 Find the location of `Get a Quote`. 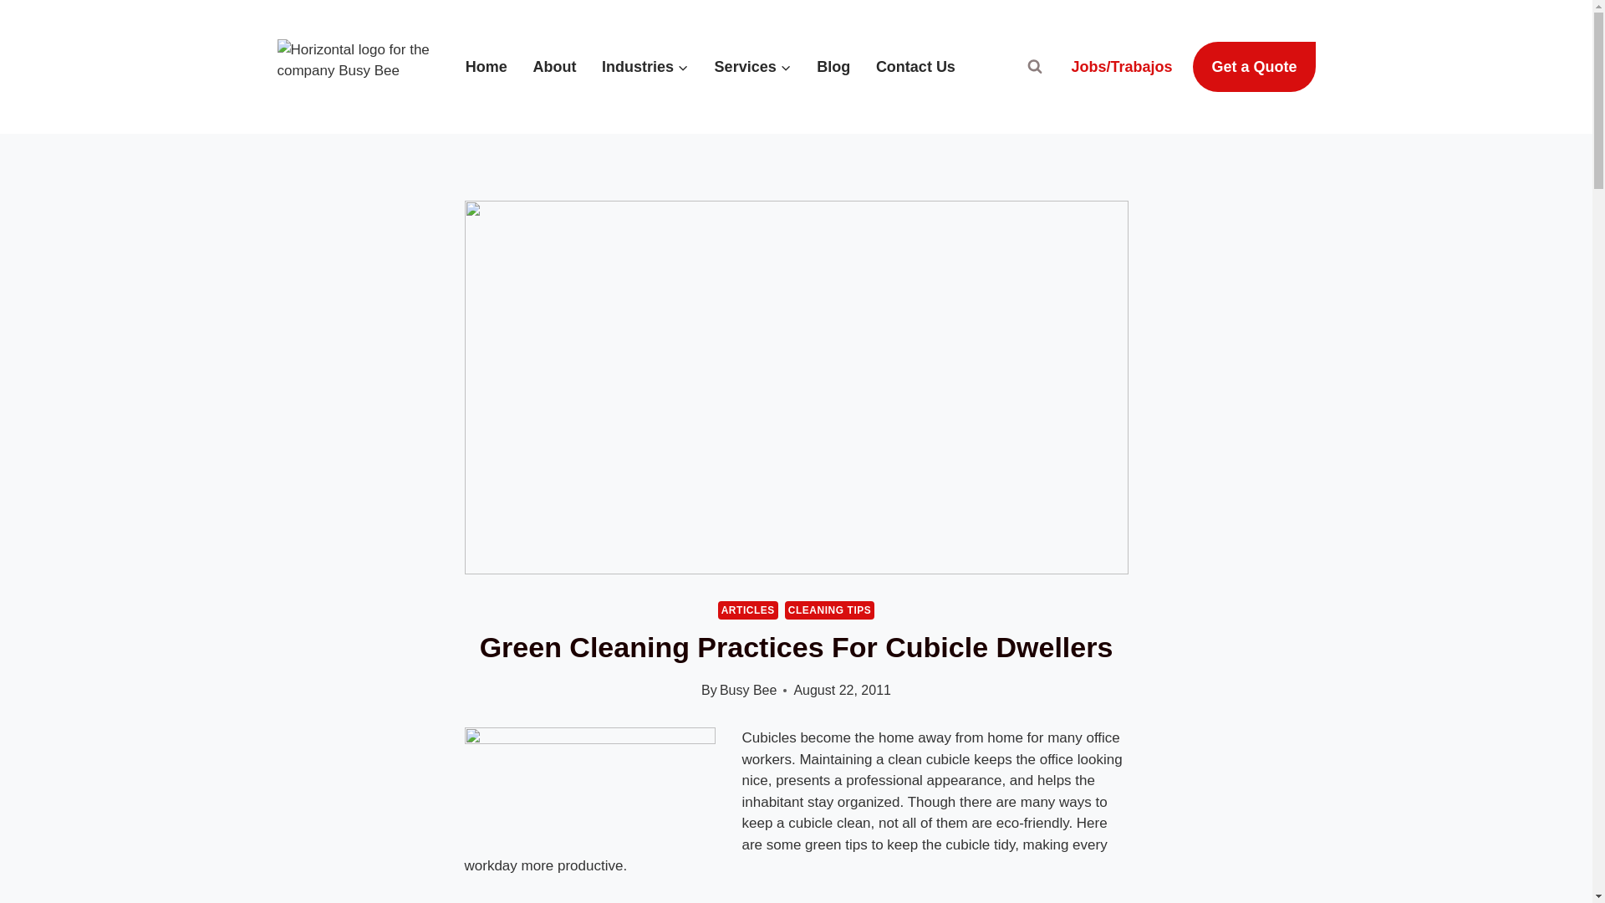

Get a Quote is located at coordinates (1253, 67).